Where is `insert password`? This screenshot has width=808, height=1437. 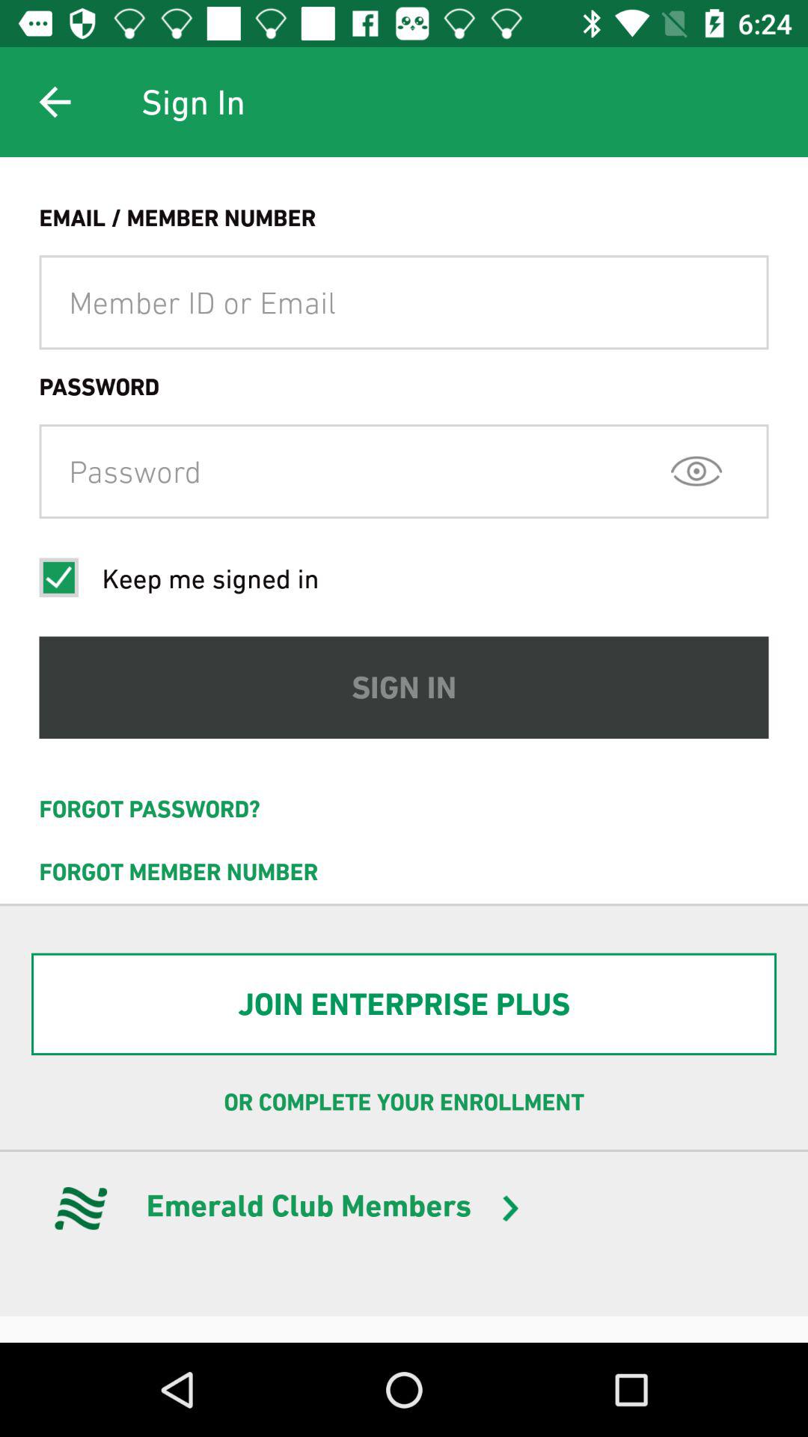 insert password is located at coordinates (404, 472).